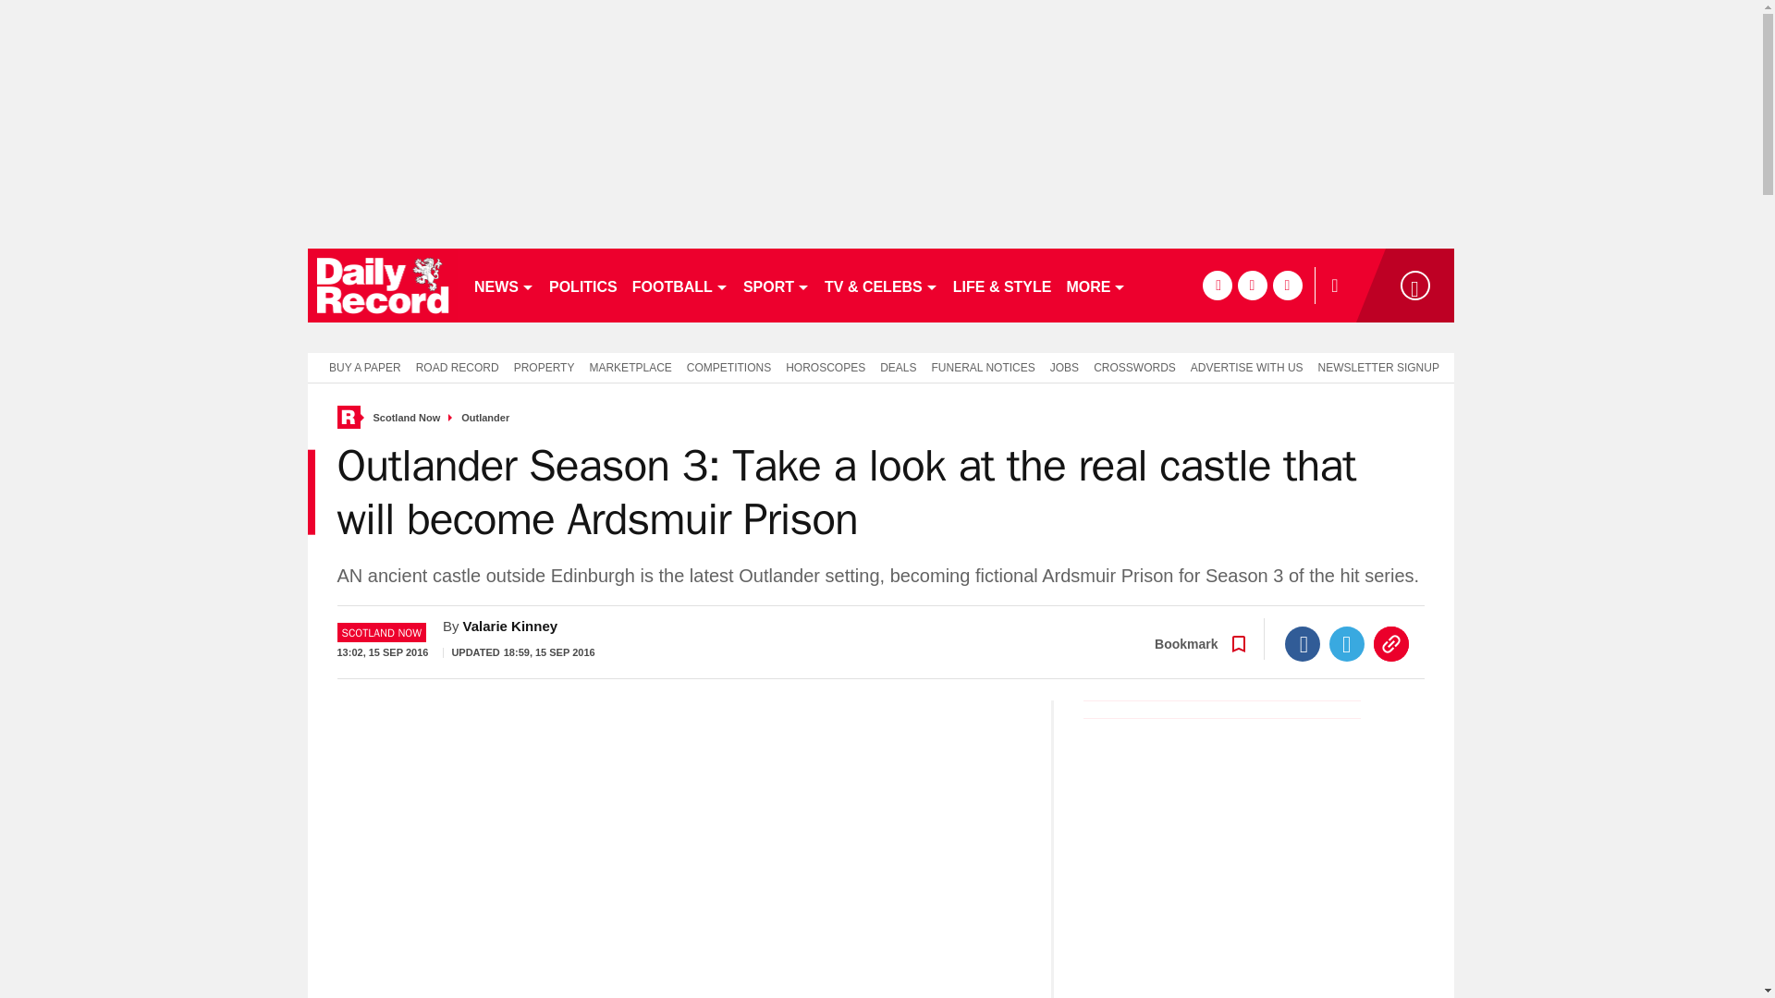 The width and height of the screenshot is (1775, 998). Describe the element at coordinates (383, 285) in the screenshot. I see `dailyrecord` at that location.